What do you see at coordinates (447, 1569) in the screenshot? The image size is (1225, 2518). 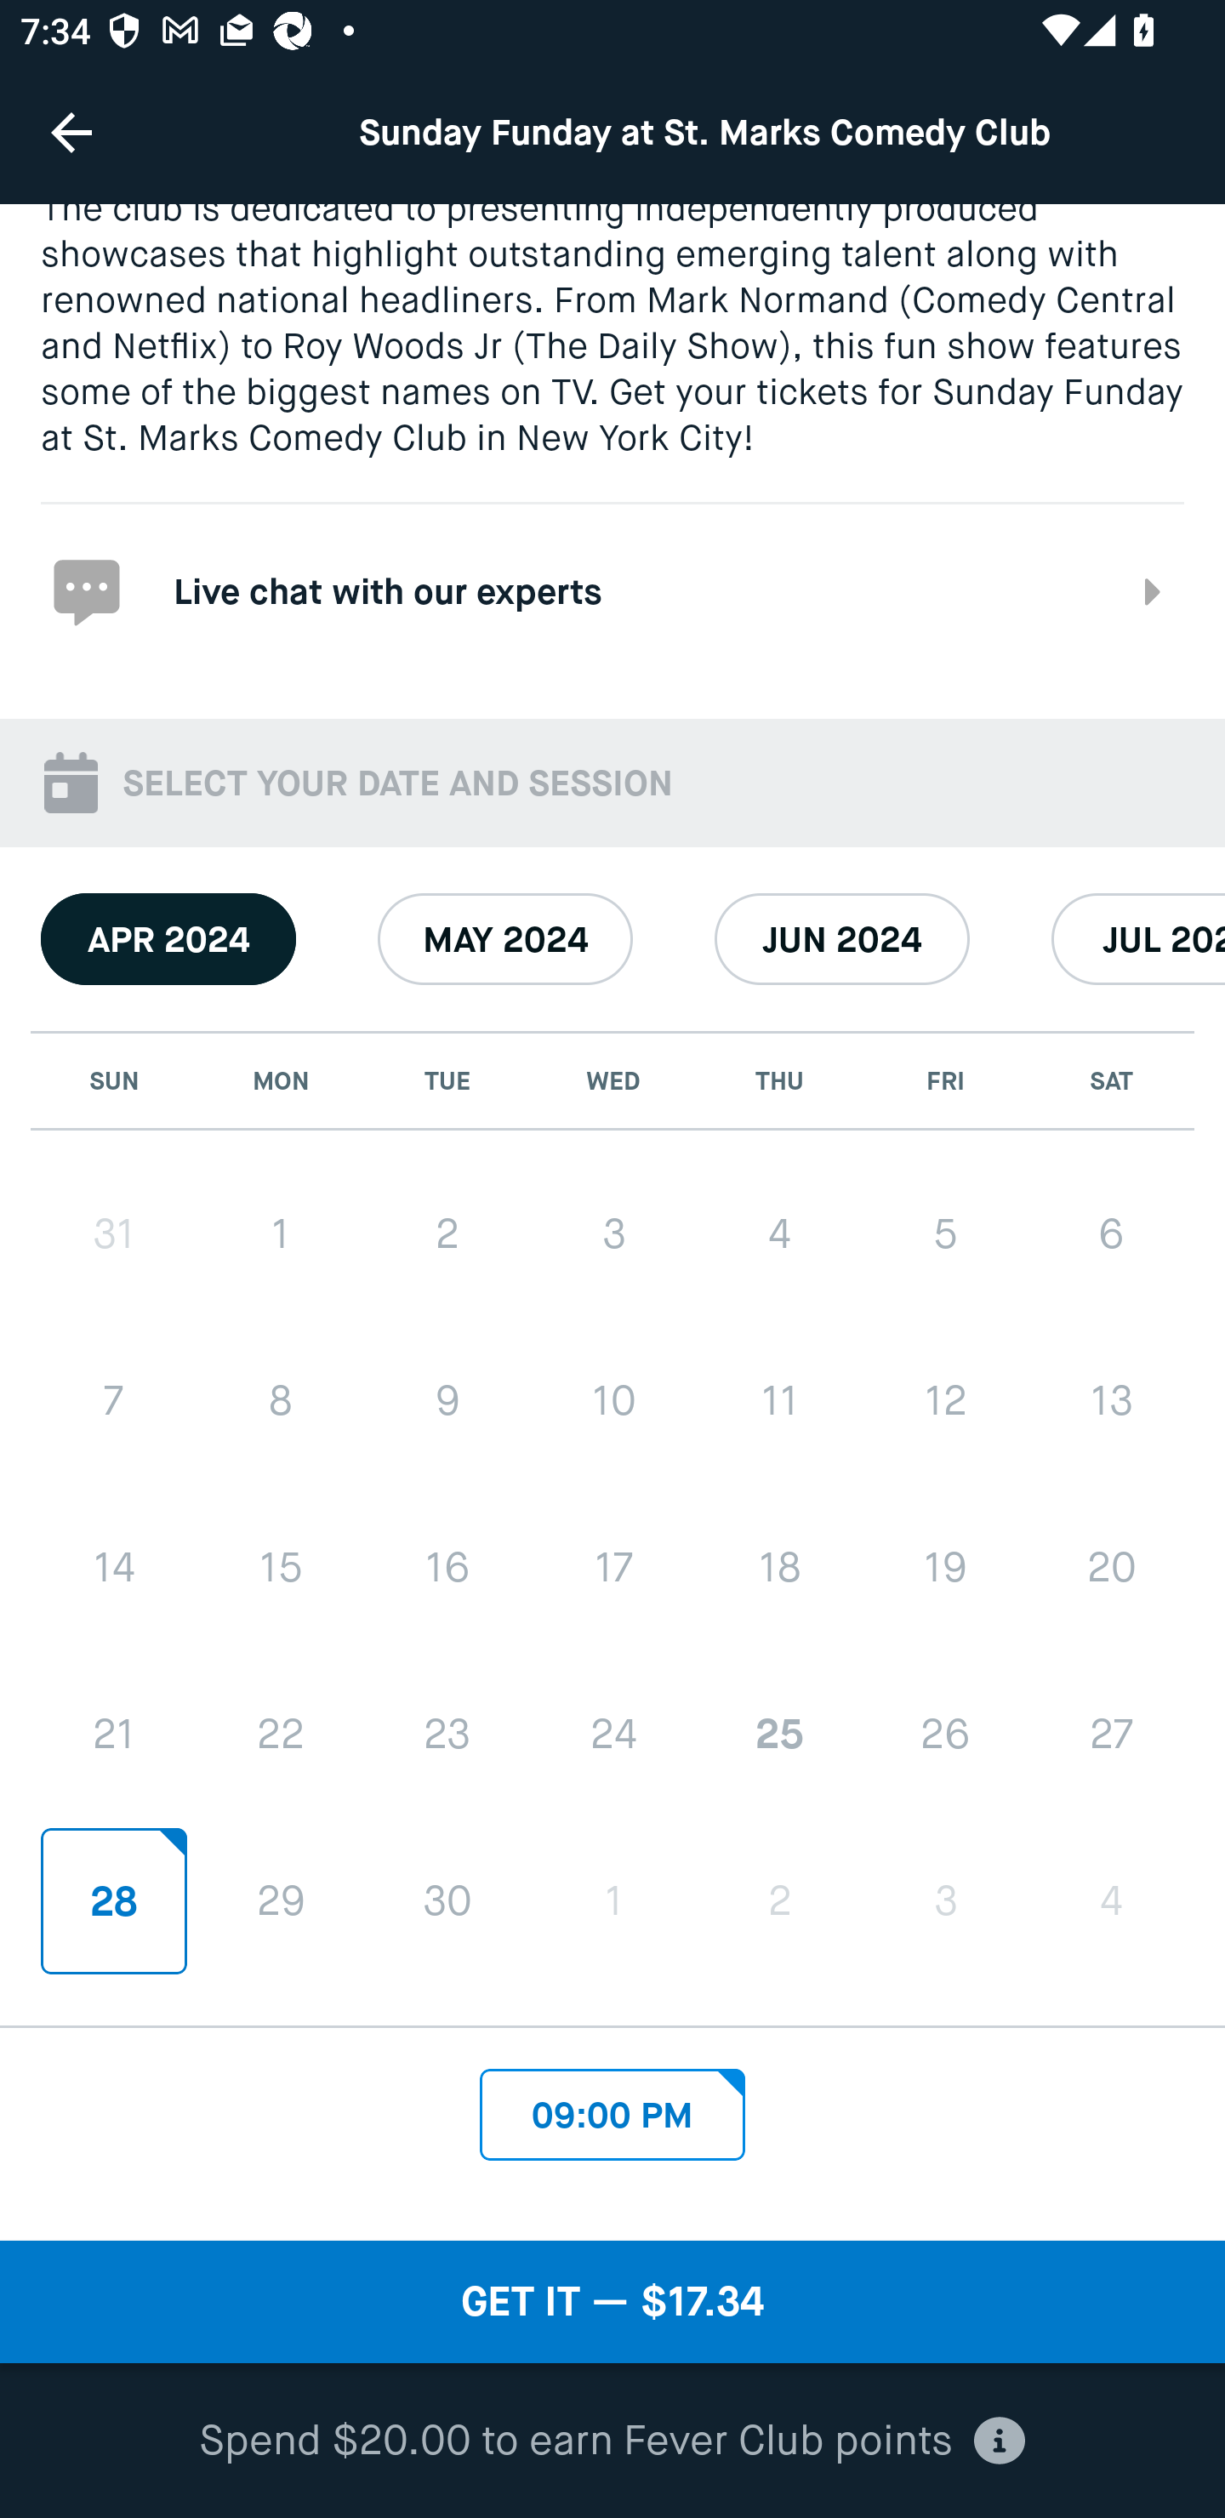 I see `16` at bounding box center [447, 1569].